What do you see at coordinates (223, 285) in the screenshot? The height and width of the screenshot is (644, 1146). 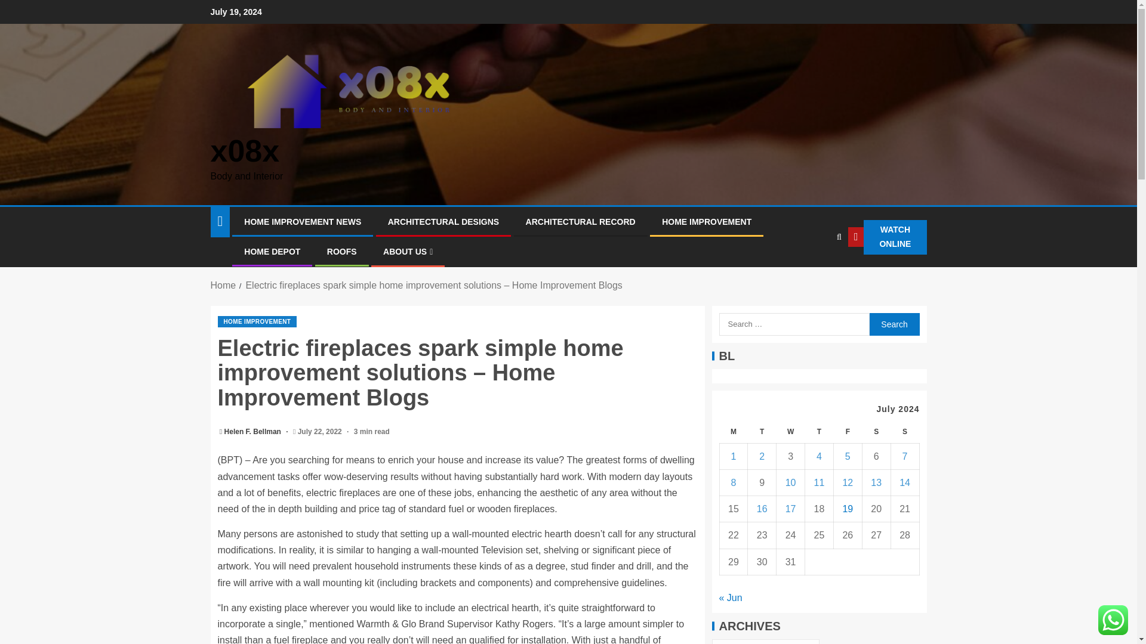 I see `Home` at bounding box center [223, 285].